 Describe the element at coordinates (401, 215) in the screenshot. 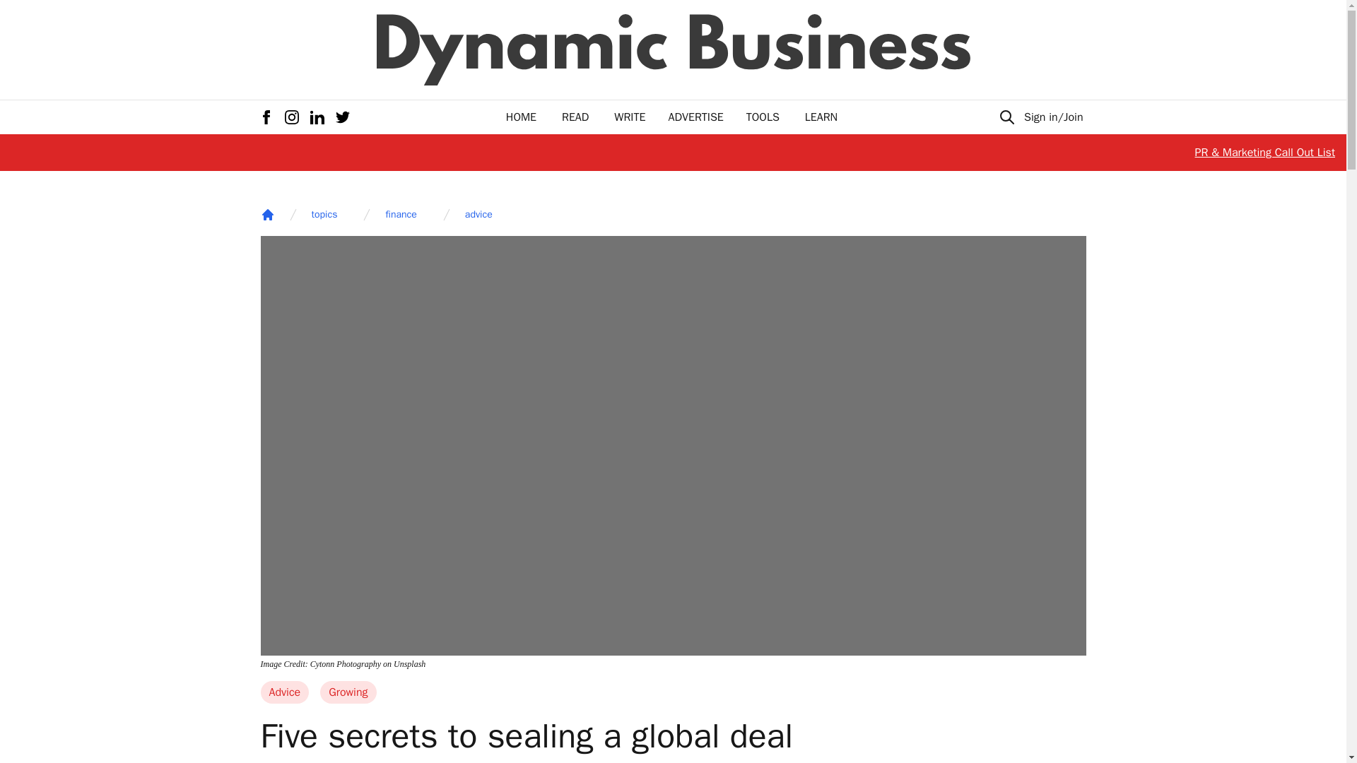

I see `finance` at that location.